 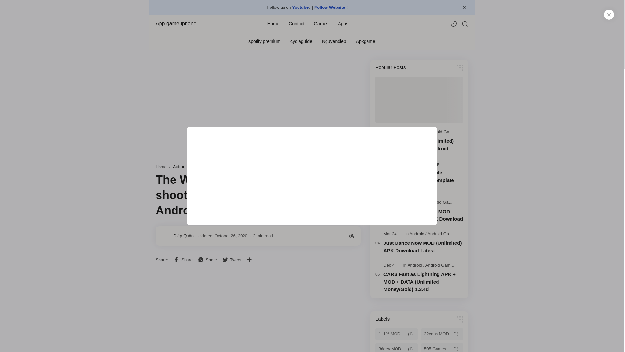 I want to click on App game iphone, so click(x=188, y=23).